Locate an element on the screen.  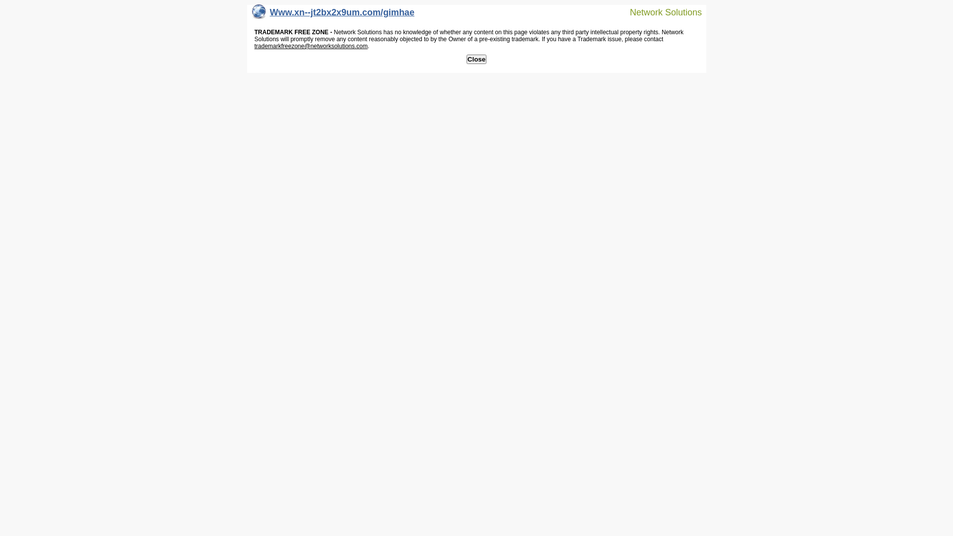
trademarkfreezone@networksolutions.com is located at coordinates (311, 46).